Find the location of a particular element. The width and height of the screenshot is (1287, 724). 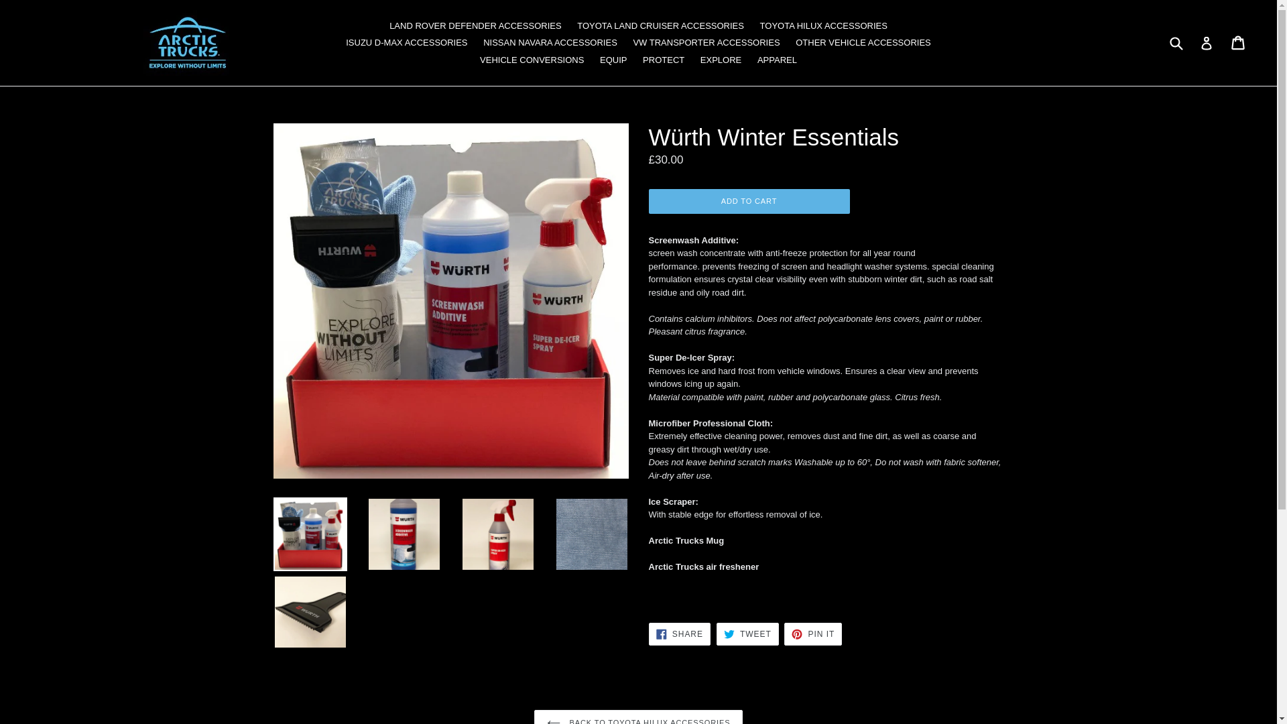

Submit is located at coordinates (1207, 43).